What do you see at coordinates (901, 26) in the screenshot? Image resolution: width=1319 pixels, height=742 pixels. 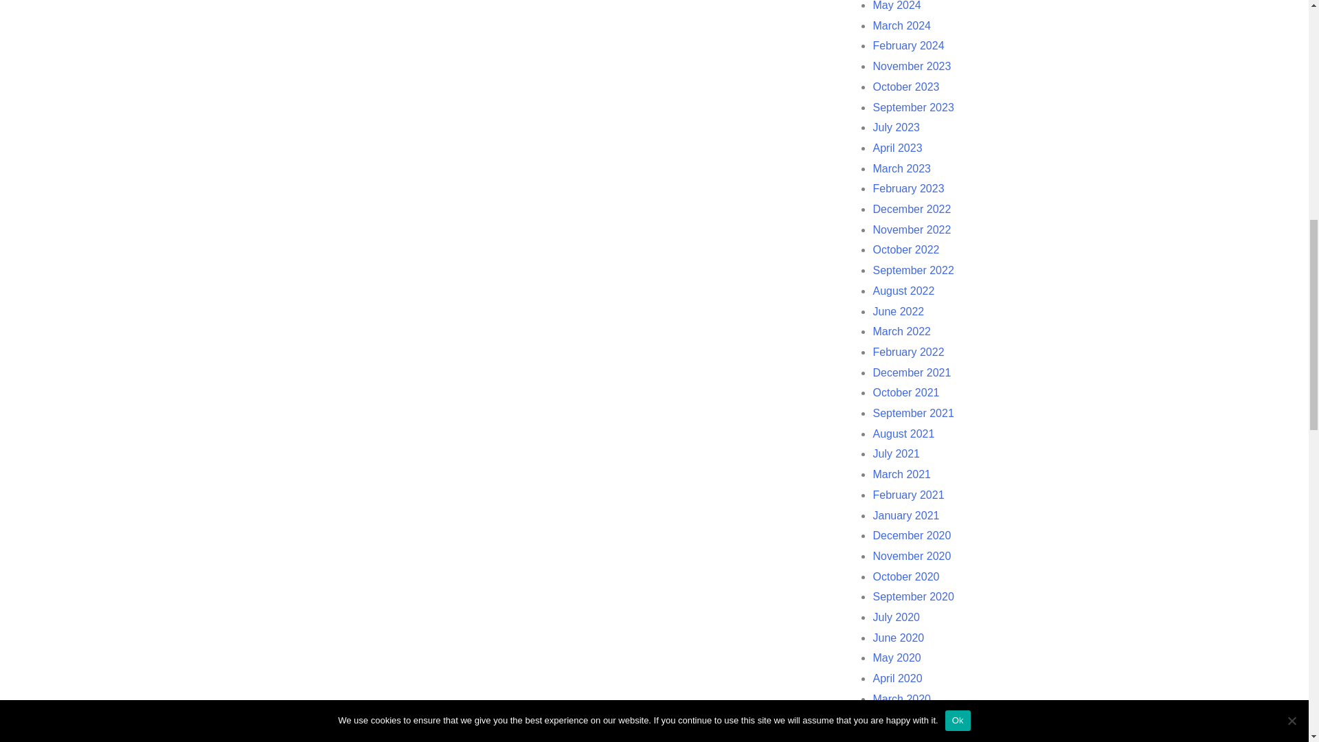 I see `March 2024` at bounding box center [901, 26].